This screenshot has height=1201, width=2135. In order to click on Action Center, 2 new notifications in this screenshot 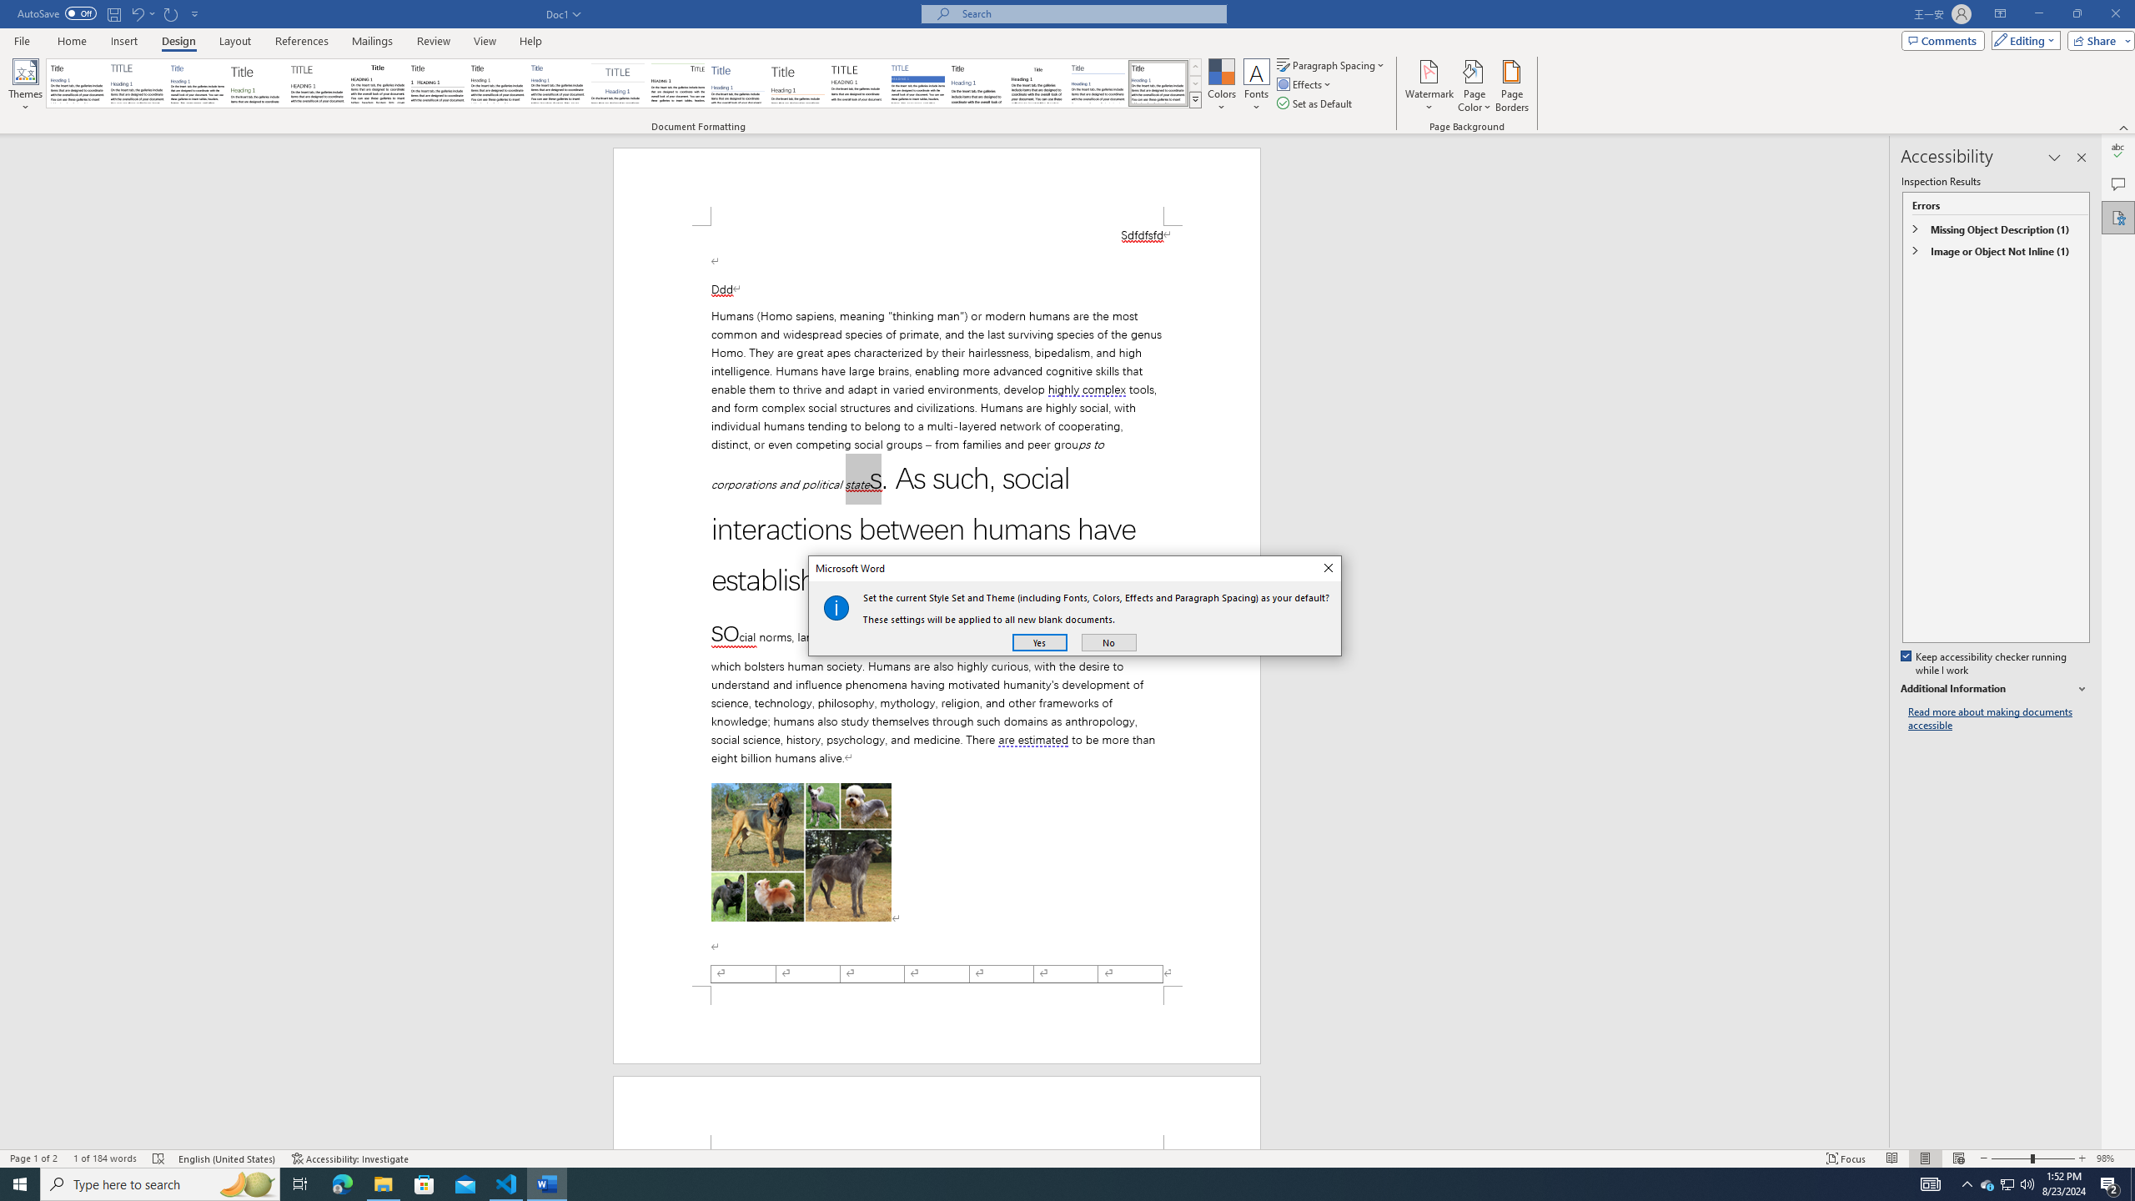, I will do `click(2110, 1184)`.